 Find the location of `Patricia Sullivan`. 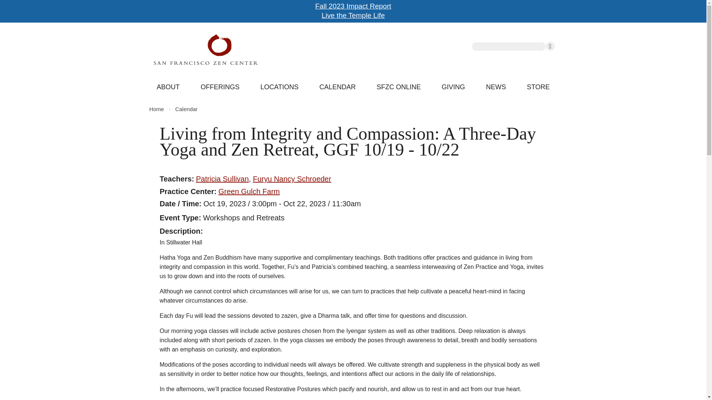

Patricia Sullivan is located at coordinates (222, 179).